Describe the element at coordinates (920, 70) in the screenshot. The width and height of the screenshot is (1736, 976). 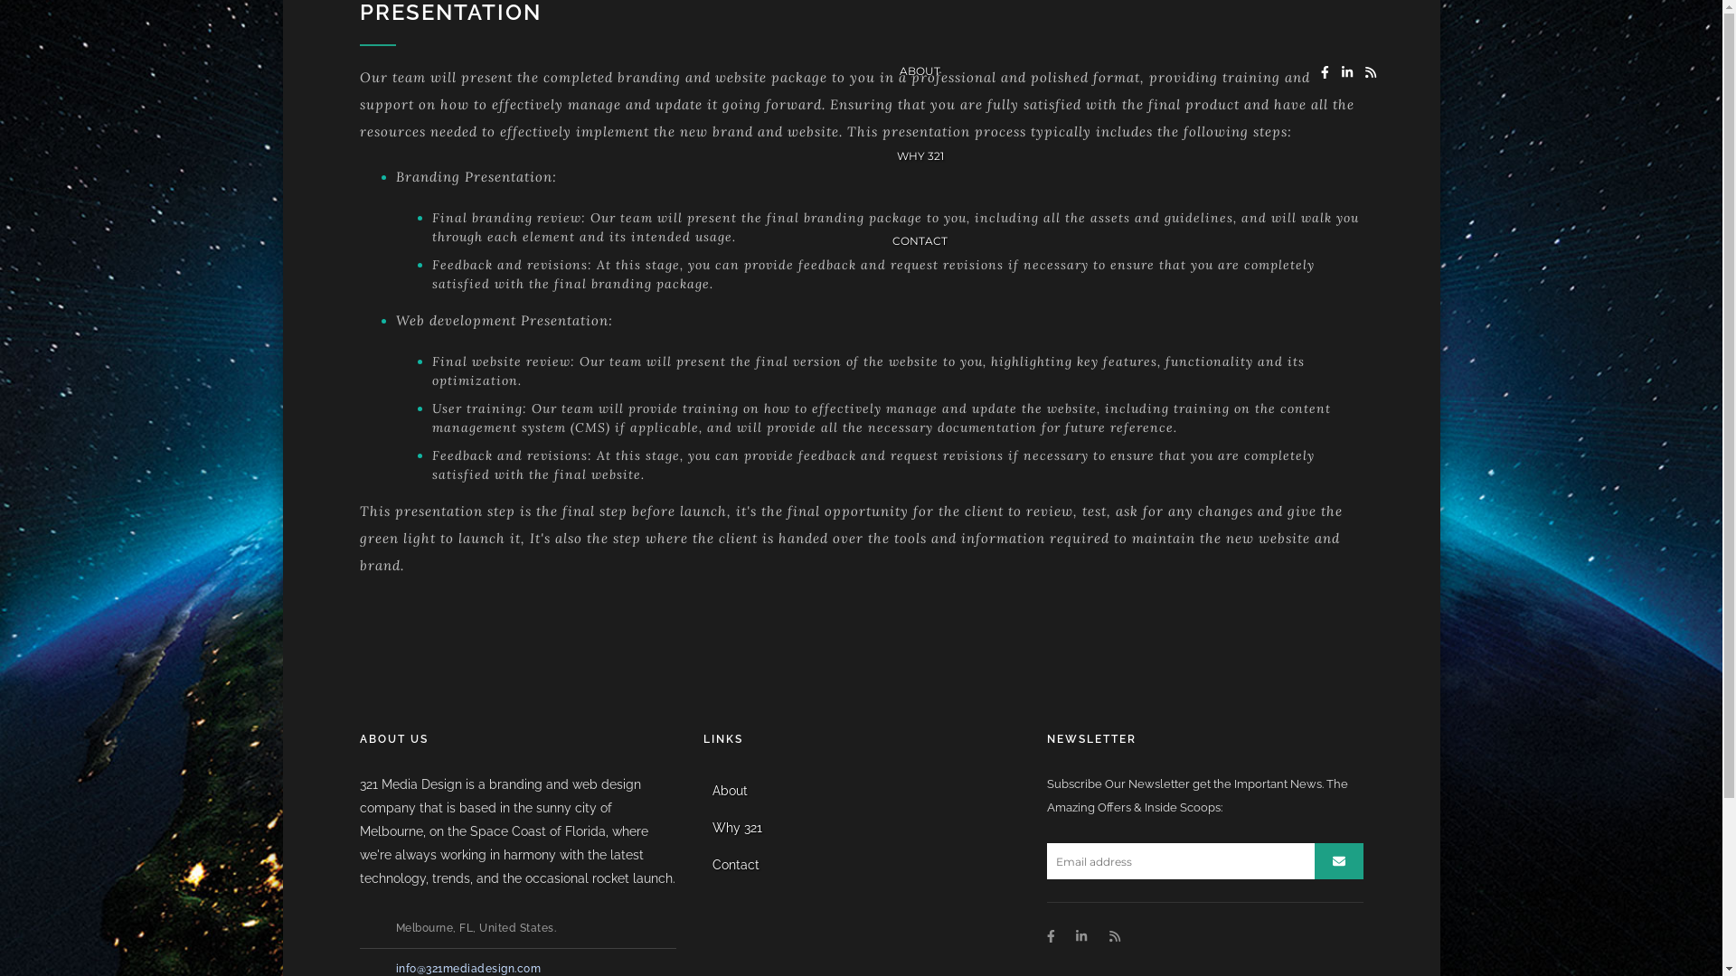
I see `ABOUT` at that location.